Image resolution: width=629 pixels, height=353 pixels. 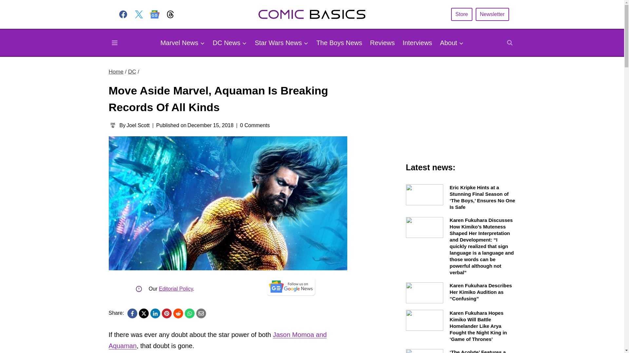 What do you see at coordinates (138, 125) in the screenshot?
I see `Joel Scott` at bounding box center [138, 125].